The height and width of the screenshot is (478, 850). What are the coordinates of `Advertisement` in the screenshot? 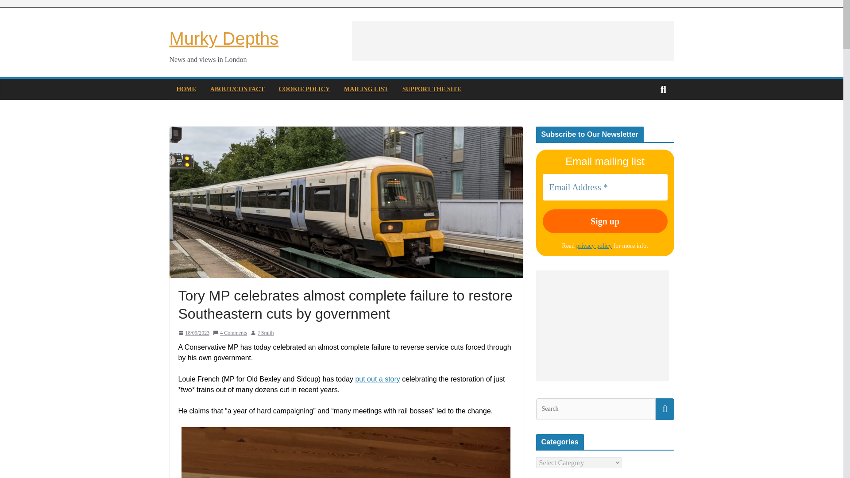 It's located at (513, 41).